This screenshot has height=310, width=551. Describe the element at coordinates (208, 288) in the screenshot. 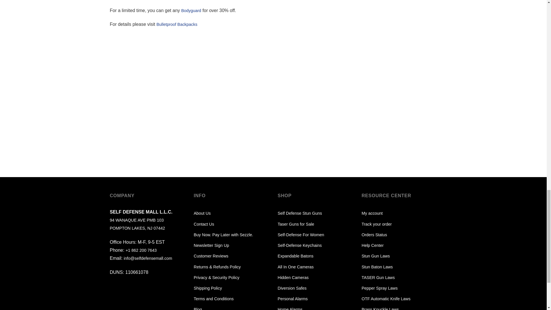

I see `Shipping Policy` at that location.